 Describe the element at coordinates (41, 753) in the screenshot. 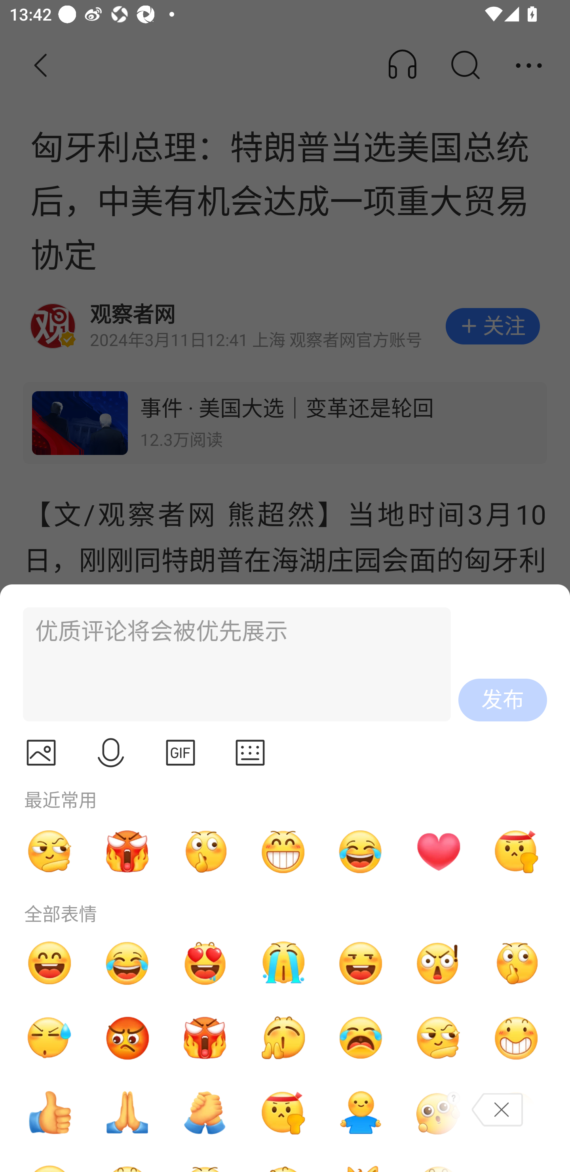

I see `` at that location.